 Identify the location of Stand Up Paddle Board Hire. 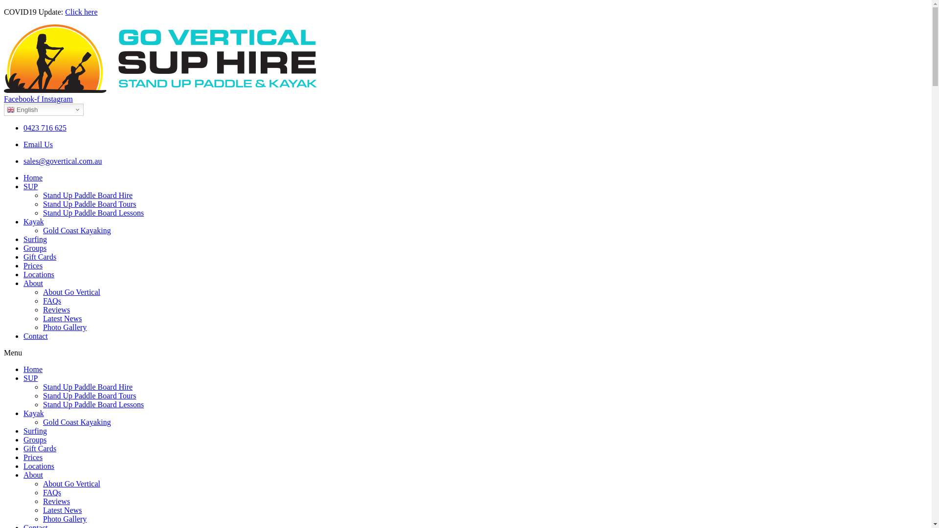
(88, 387).